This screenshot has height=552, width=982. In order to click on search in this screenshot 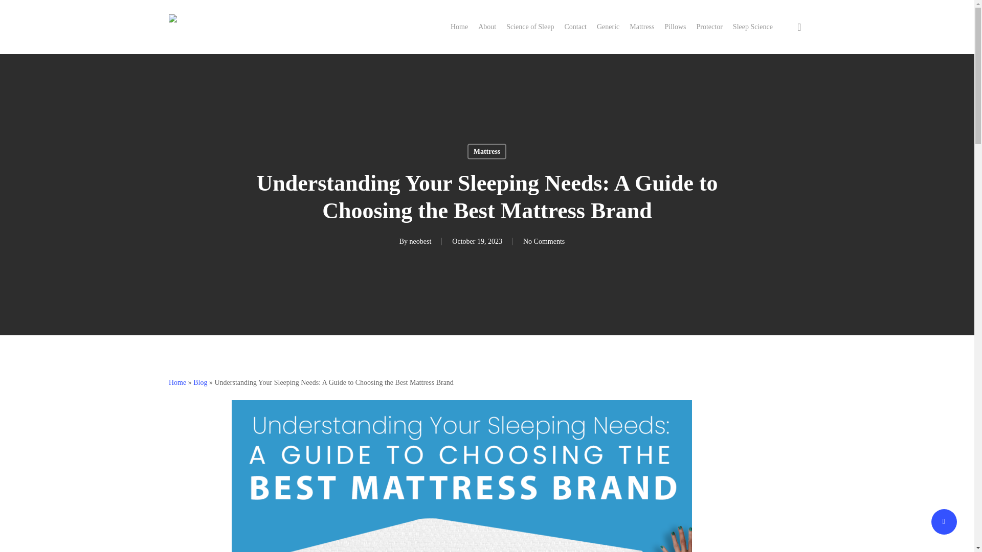, I will do `click(799, 27)`.